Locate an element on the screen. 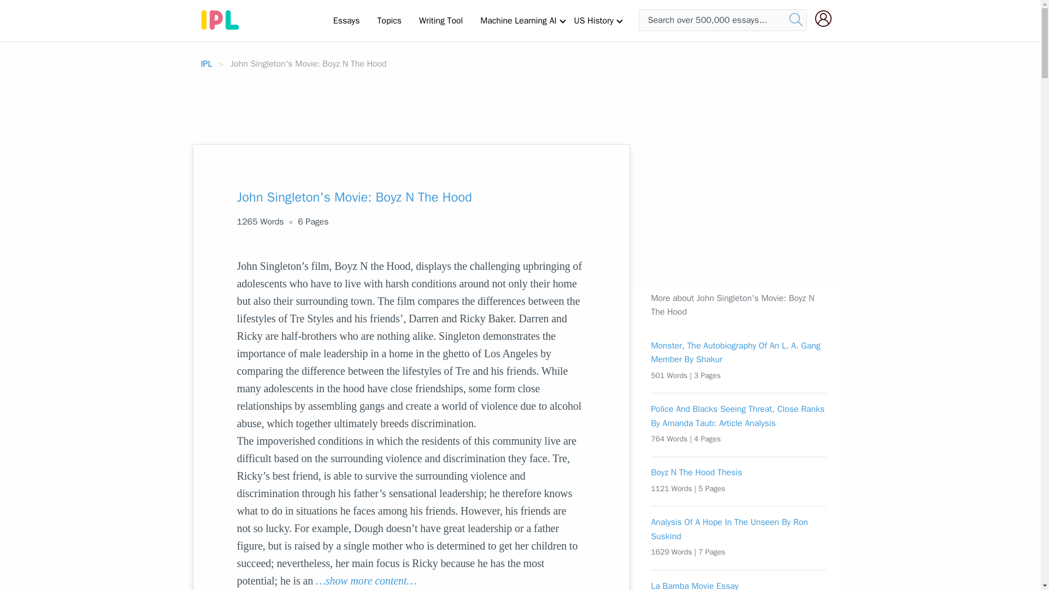 The image size is (1049, 590). US History is located at coordinates (593, 20).